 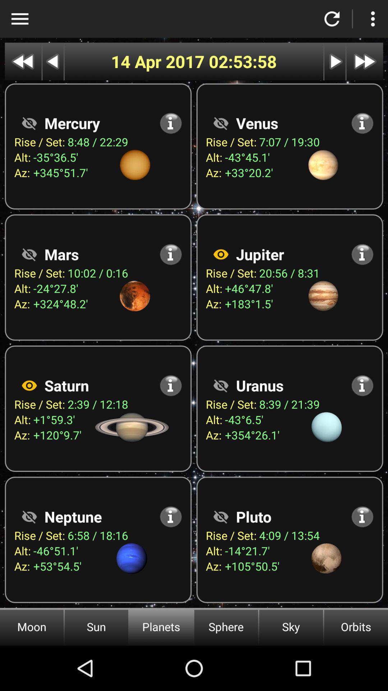 What do you see at coordinates (362, 385) in the screenshot?
I see `show more information` at bounding box center [362, 385].